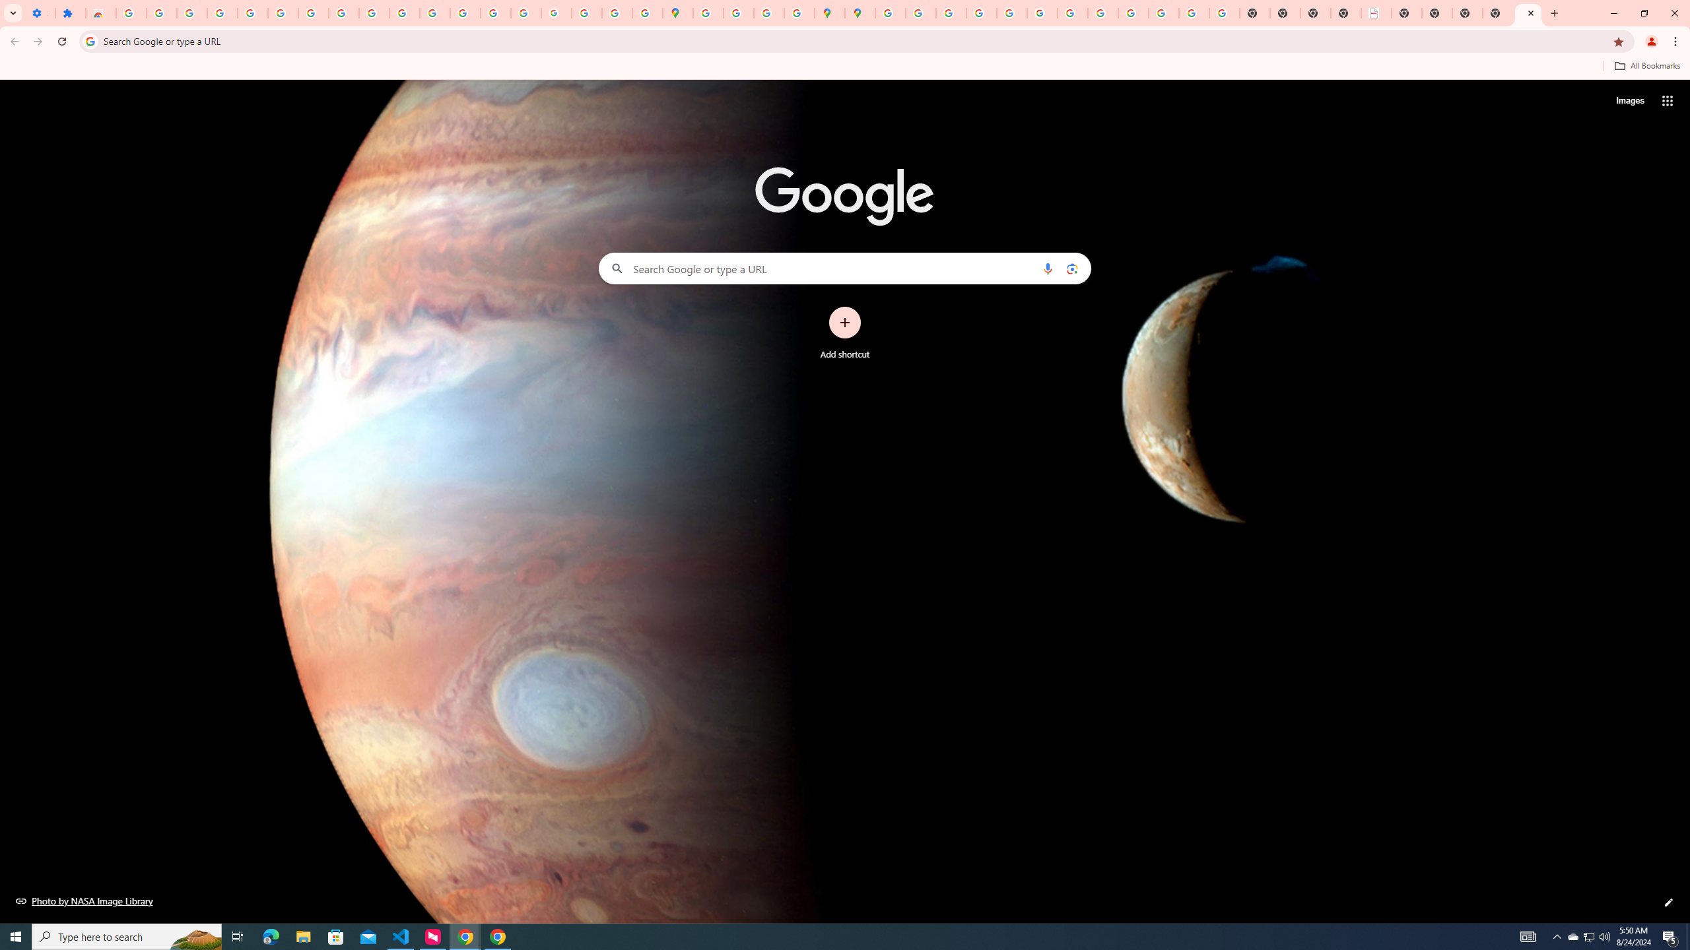  What do you see at coordinates (222, 13) in the screenshot?
I see `Learn how to find your photos - Google Photos Help` at bounding box center [222, 13].